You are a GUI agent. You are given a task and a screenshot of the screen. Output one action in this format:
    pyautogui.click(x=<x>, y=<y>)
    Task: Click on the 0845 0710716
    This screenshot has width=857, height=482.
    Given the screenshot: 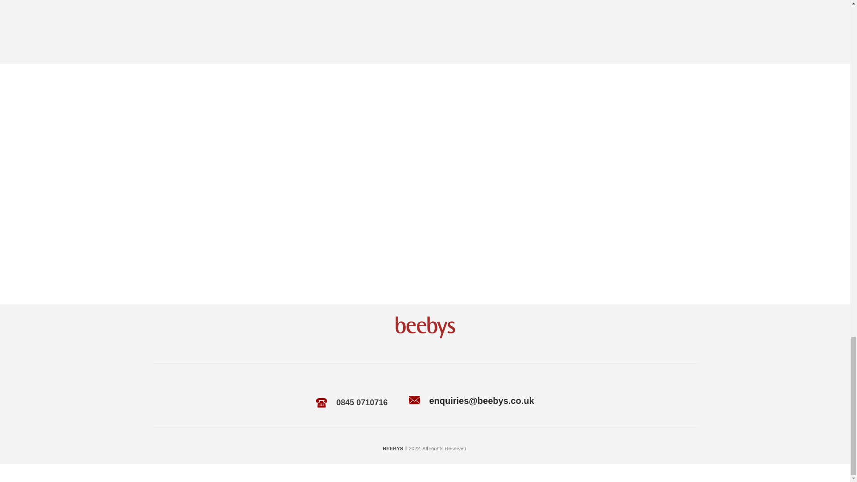 What is the action you would take?
    pyautogui.click(x=362, y=403)
    